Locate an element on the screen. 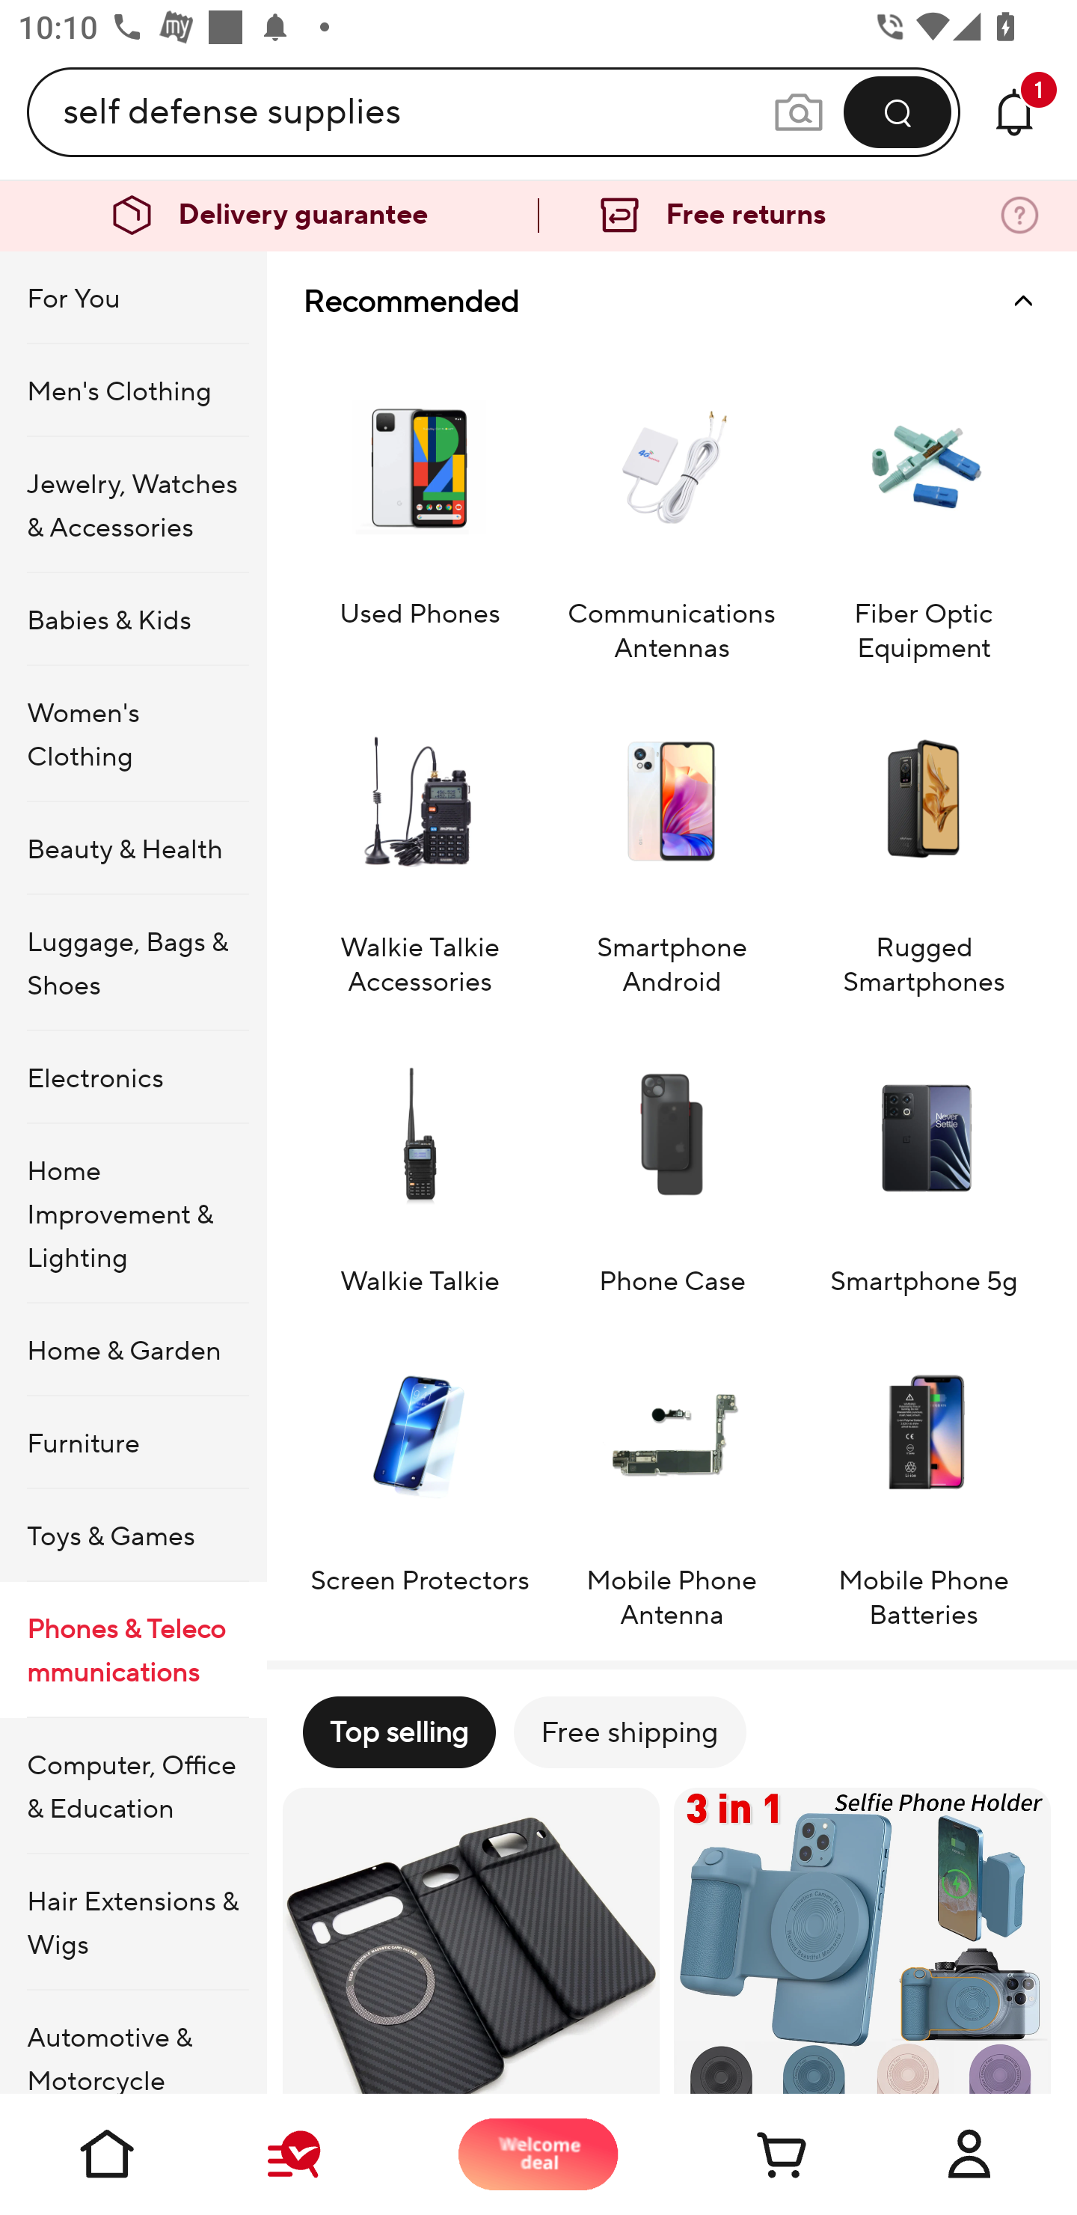 This screenshot has width=1077, height=2215. Home Improvement & Lighting is located at coordinates (133, 1214).